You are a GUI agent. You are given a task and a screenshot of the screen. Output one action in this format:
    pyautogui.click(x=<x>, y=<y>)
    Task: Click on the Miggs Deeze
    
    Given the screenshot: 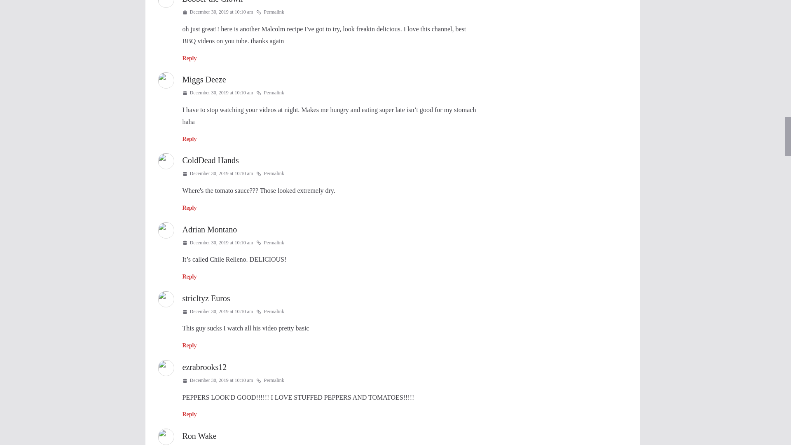 What is the action you would take?
    pyautogui.click(x=204, y=80)
    